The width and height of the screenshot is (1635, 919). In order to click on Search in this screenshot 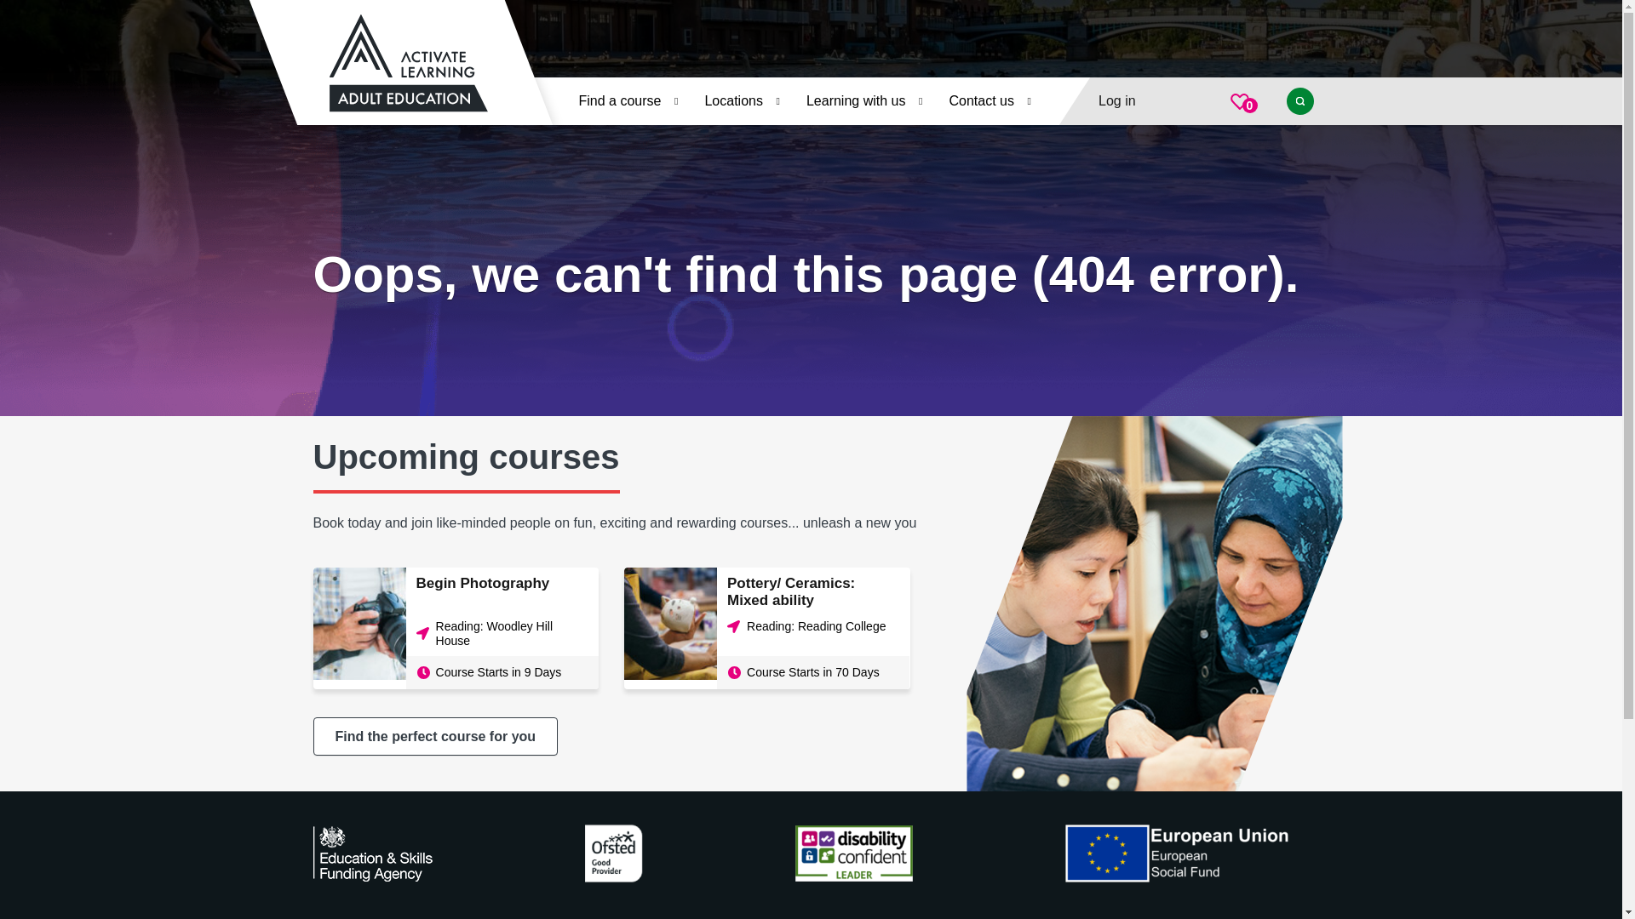, I will do `click(1299, 100)`.